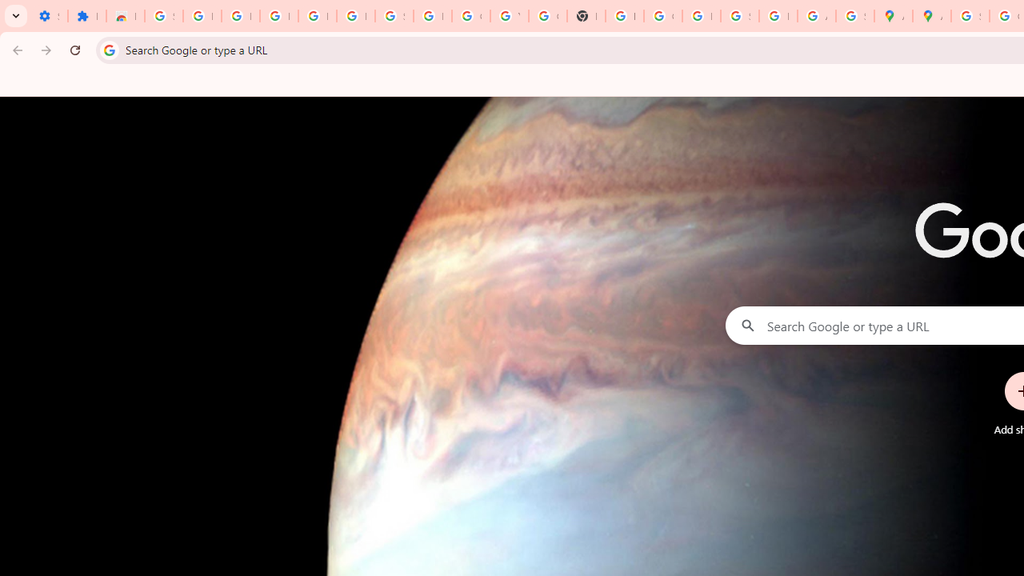 The height and width of the screenshot is (576, 1024). I want to click on https://scholar.google.com/, so click(624, 16).